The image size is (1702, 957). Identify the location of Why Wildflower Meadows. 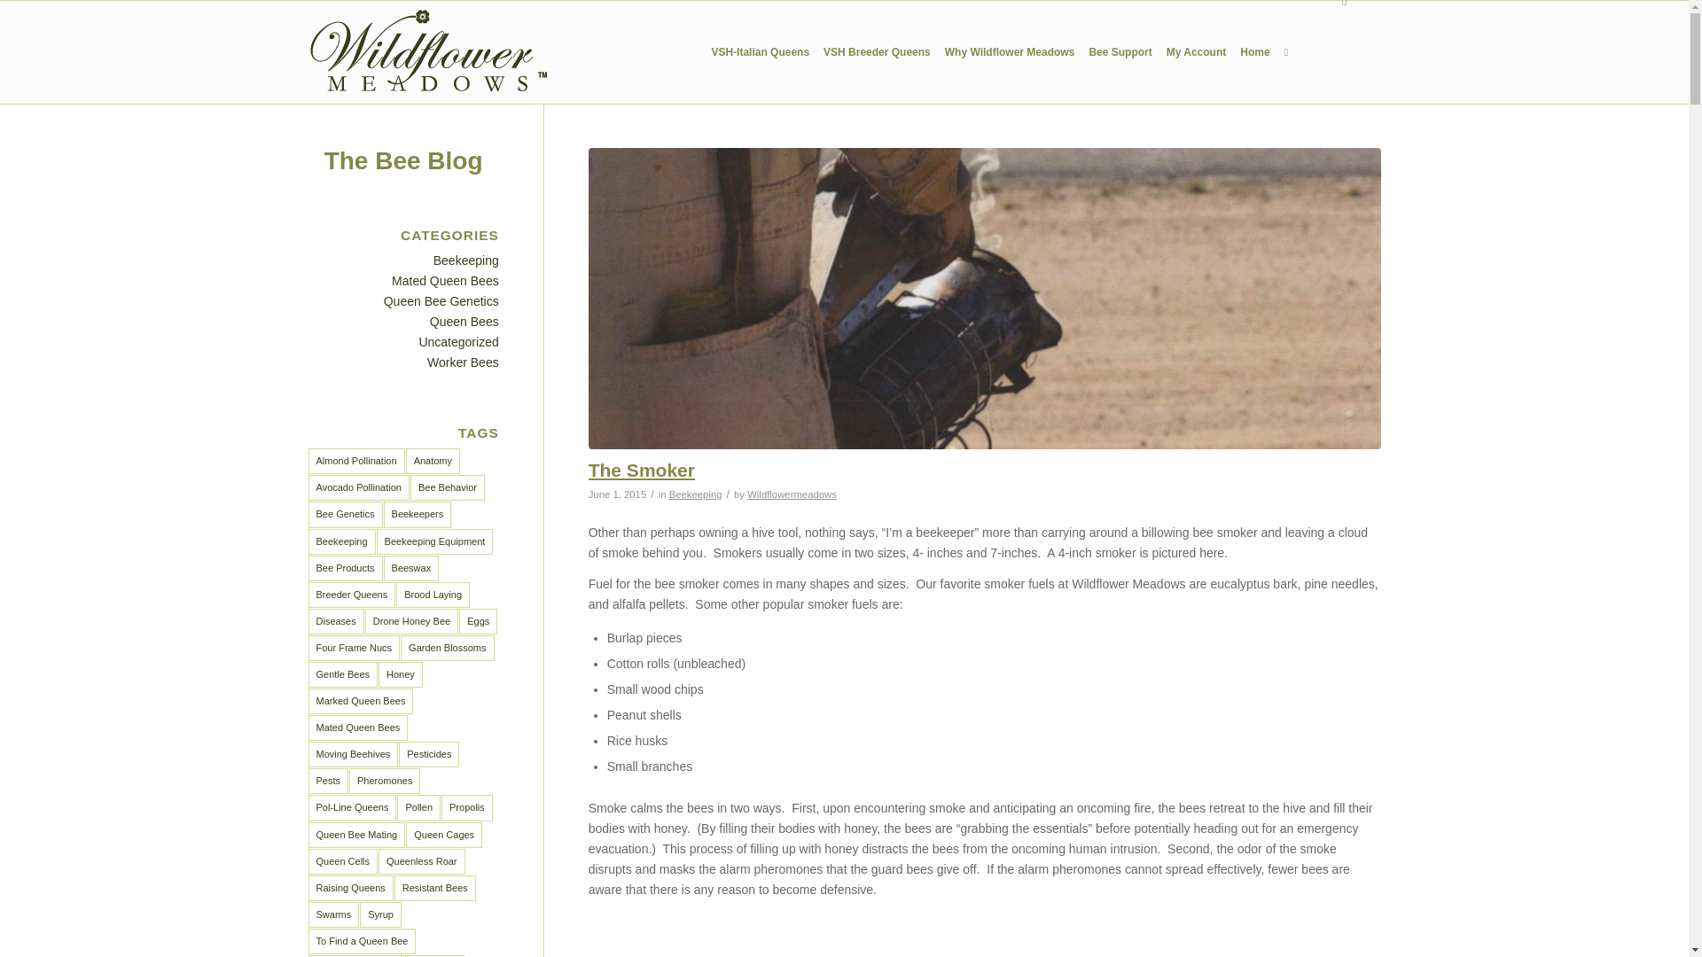
(1010, 51).